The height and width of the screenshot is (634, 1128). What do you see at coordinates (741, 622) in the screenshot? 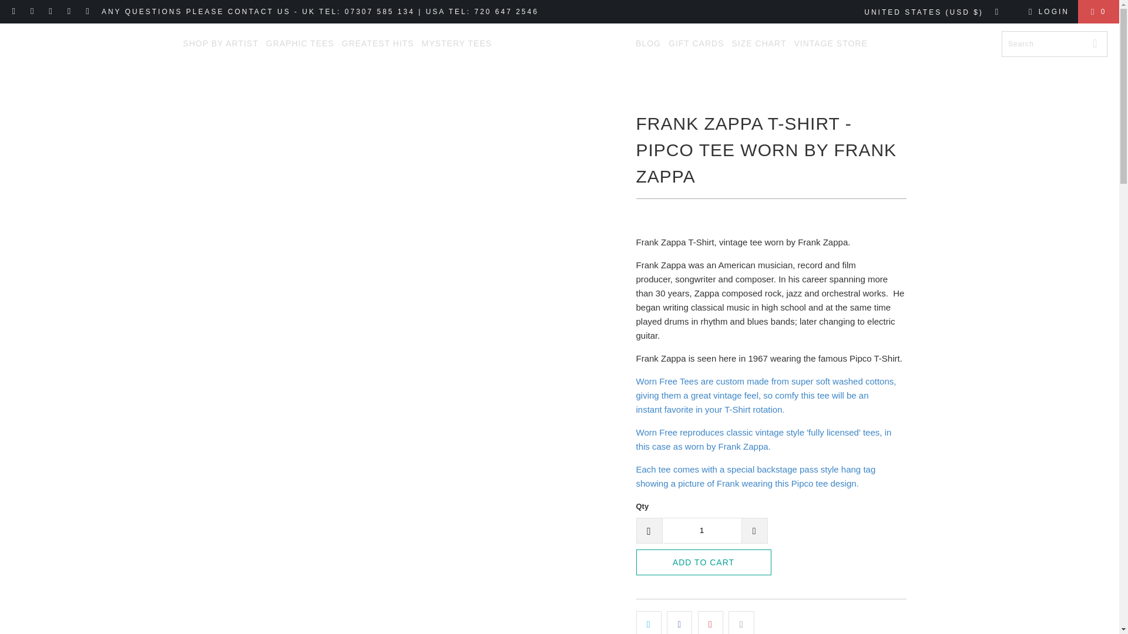
I see `Email this to a friend` at bounding box center [741, 622].